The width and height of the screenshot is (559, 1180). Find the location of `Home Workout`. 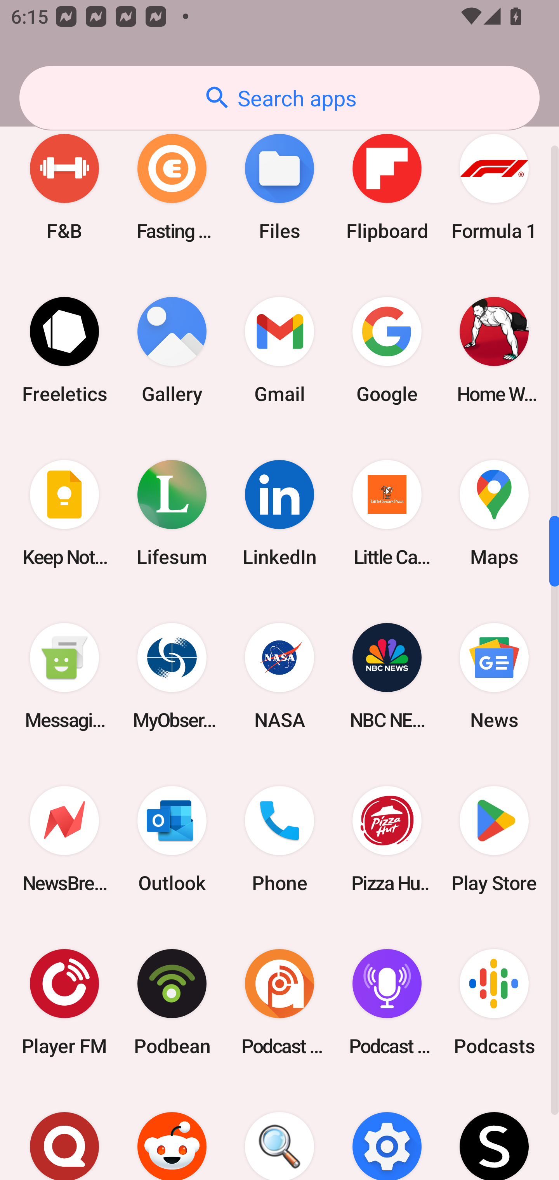

Home Workout is located at coordinates (494, 350).